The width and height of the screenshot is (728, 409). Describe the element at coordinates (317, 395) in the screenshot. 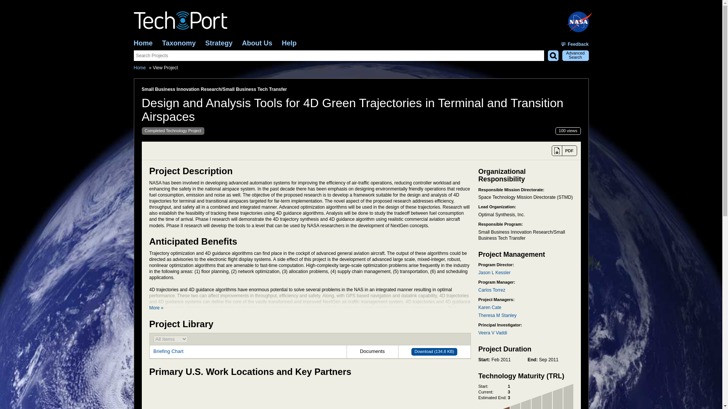

I see `Chart type not supported.` at that location.